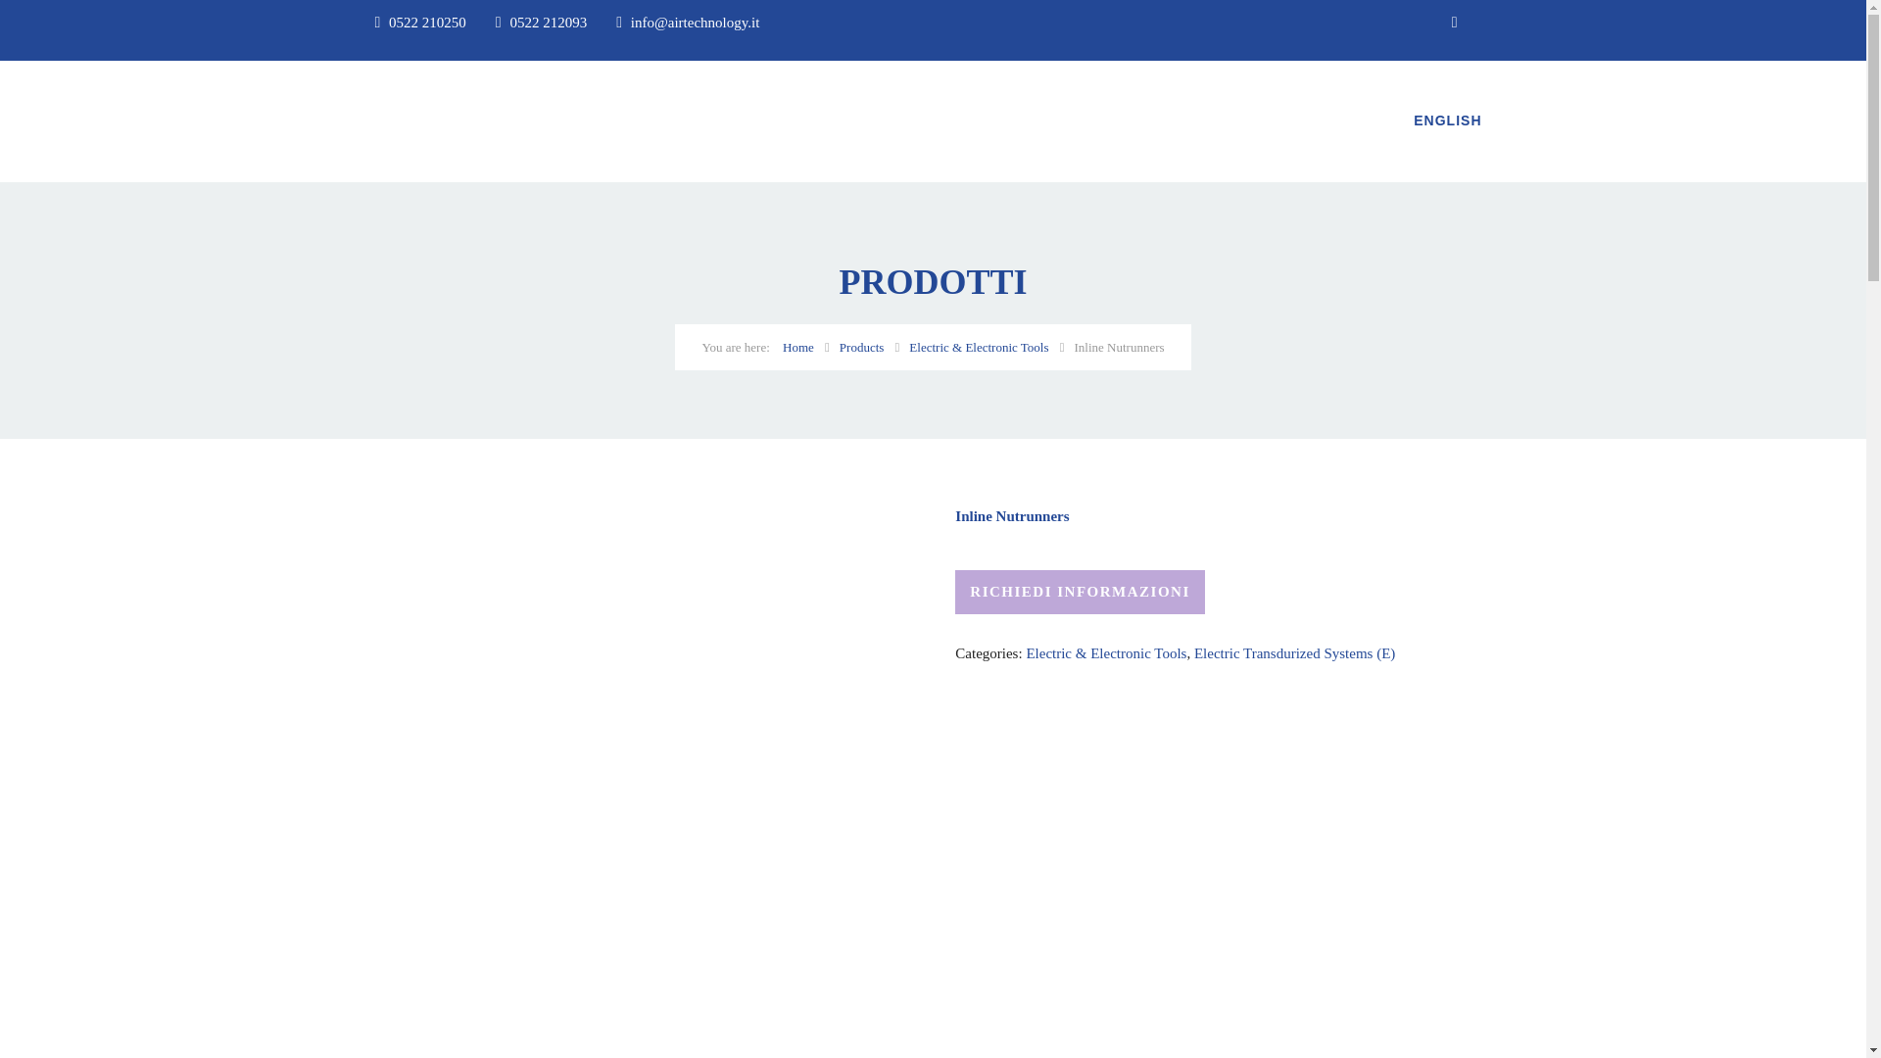 The width and height of the screenshot is (1881, 1058). What do you see at coordinates (797, 347) in the screenshot?
I see `Home` at bounding box center [797, 347].